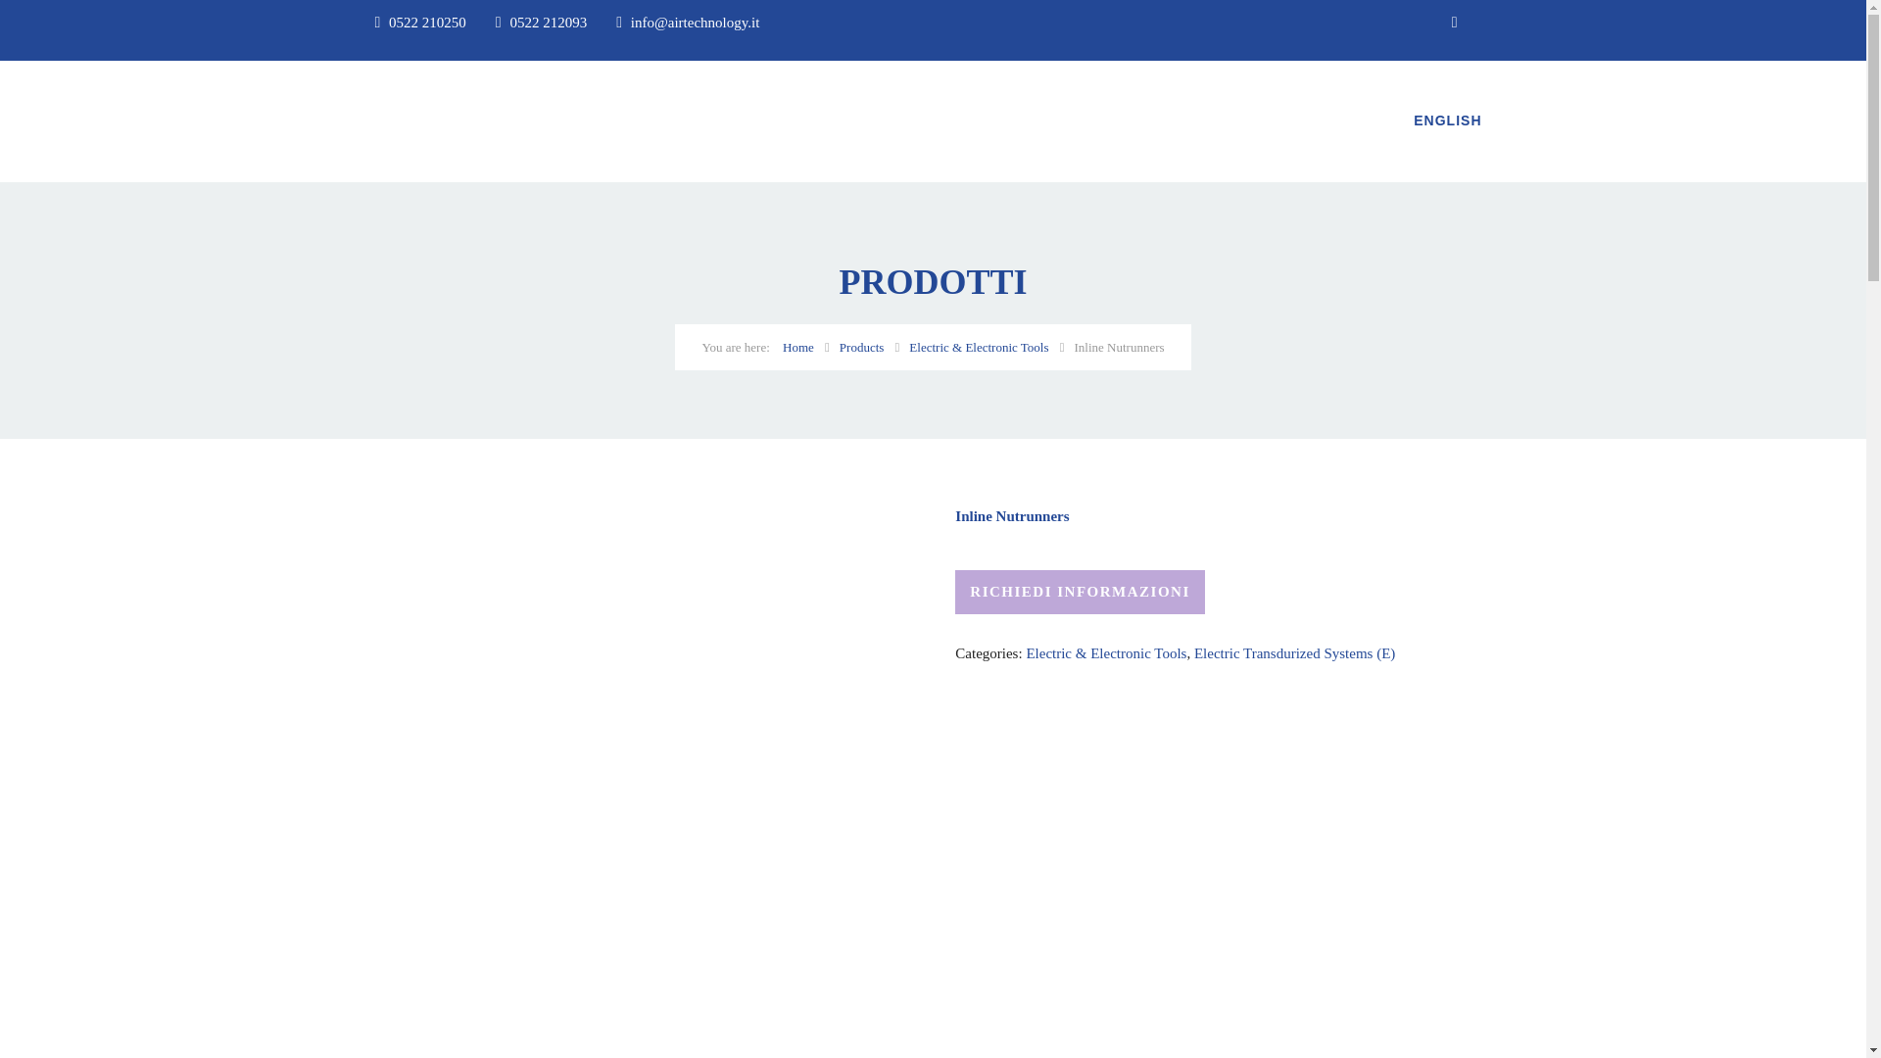 The width and height of the screenshot is (1881, 1058). What do you see at coordinates (797, 347) in the screenshot?
I see `Home` at bounding box center [797, 347].